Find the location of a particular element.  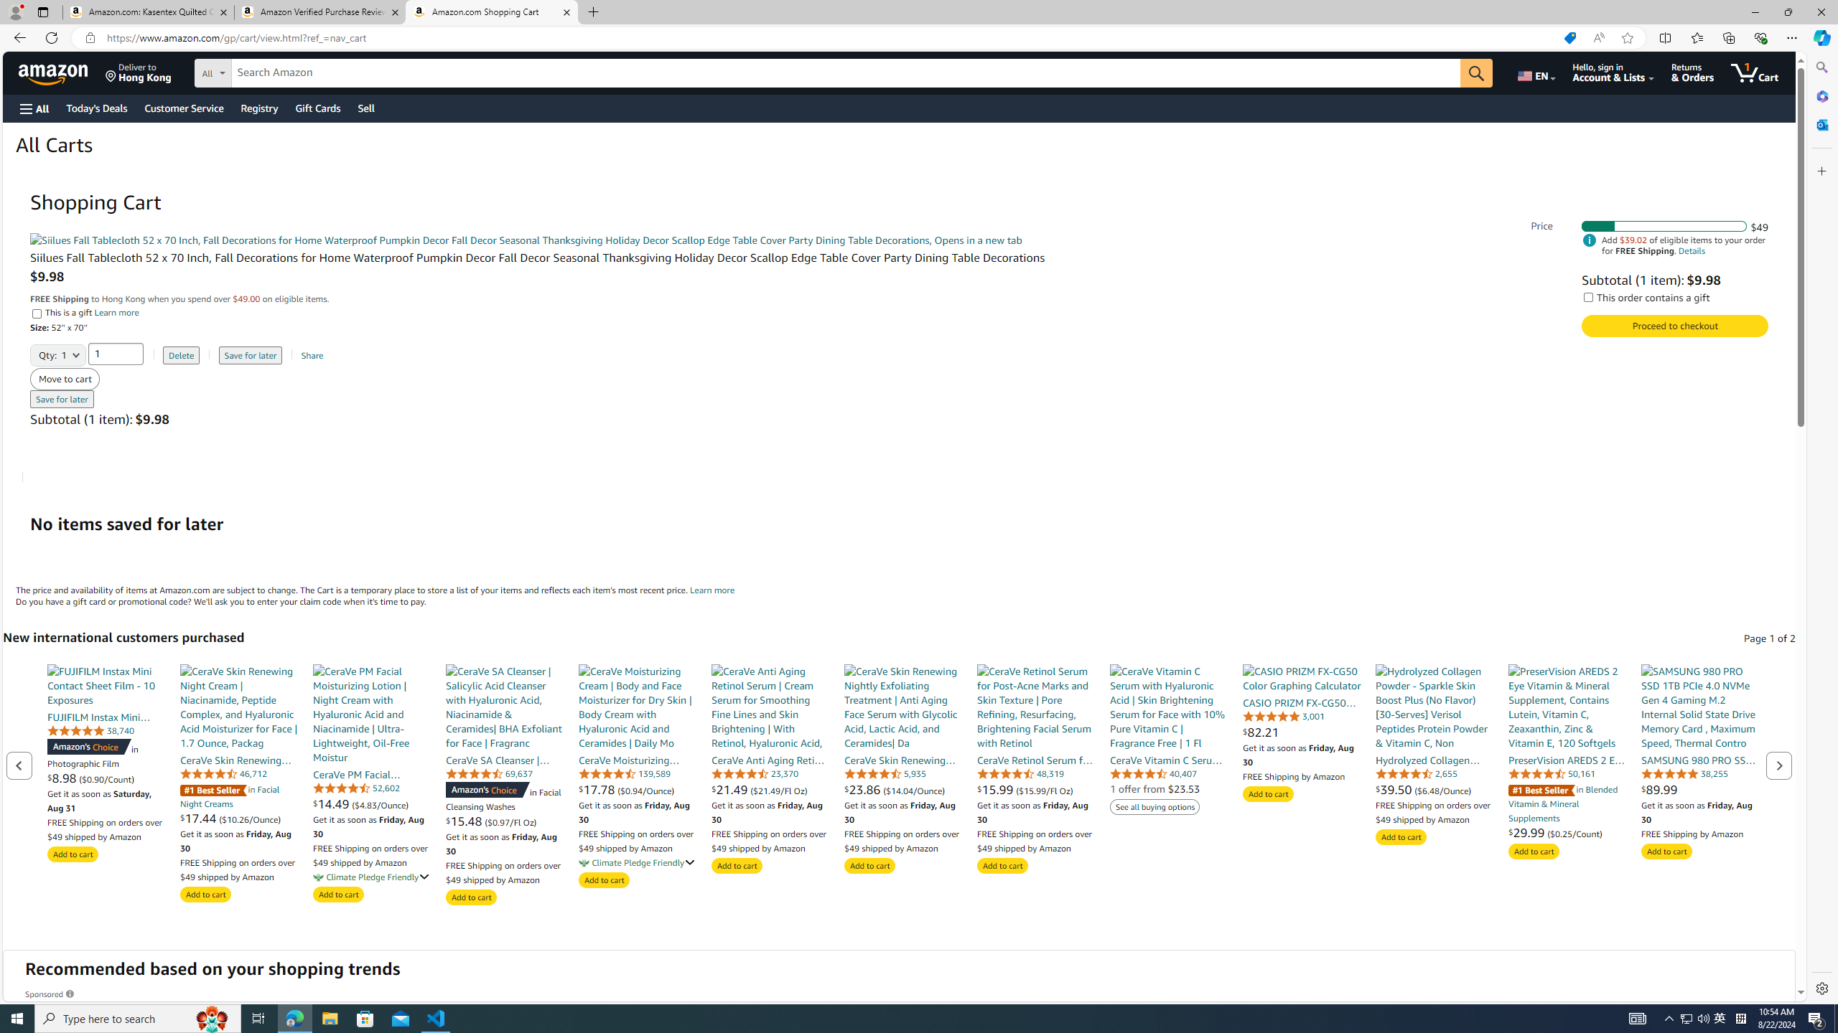

($0.94/Ounce) is located at coordinates (646, 790).